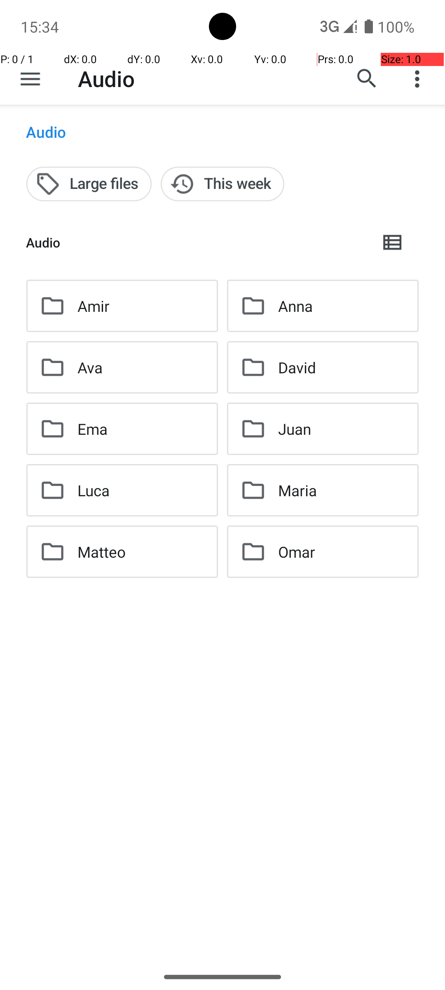 This screenshot has height=990, width=445. Describe the element at coordinates (90, 367) in the screenshot. I see `Ava` at that location.